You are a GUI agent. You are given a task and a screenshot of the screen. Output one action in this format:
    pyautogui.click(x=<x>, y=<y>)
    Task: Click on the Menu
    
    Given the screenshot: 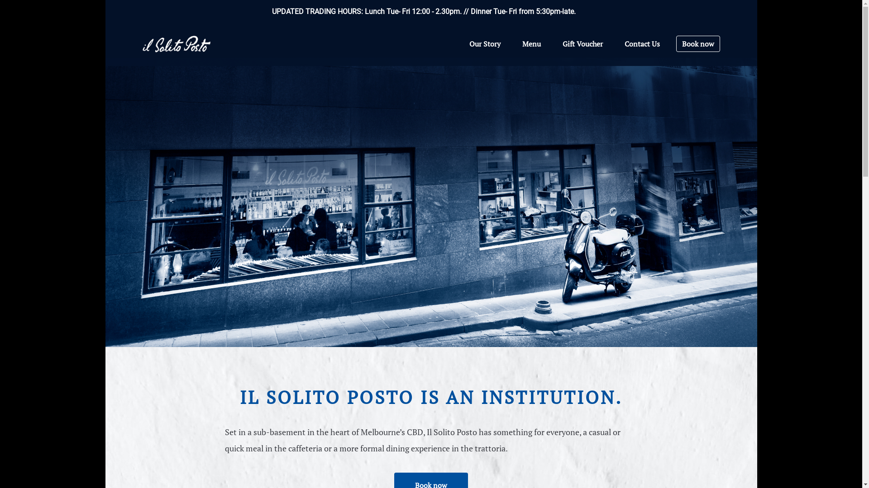 What is the action you would take?
    pyautogui.click(x=531, y=44)
    